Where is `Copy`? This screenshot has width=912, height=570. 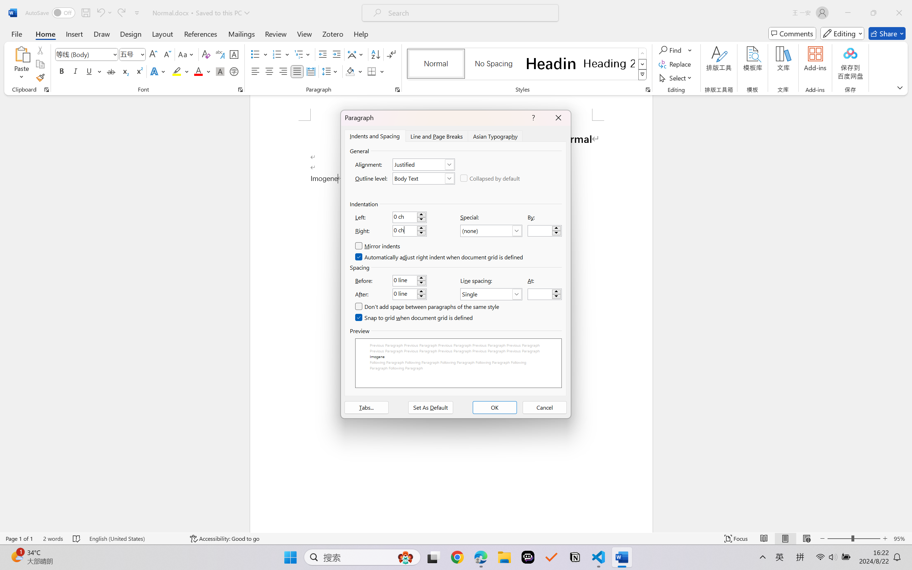 Copy is located at coordinates (40, 64).